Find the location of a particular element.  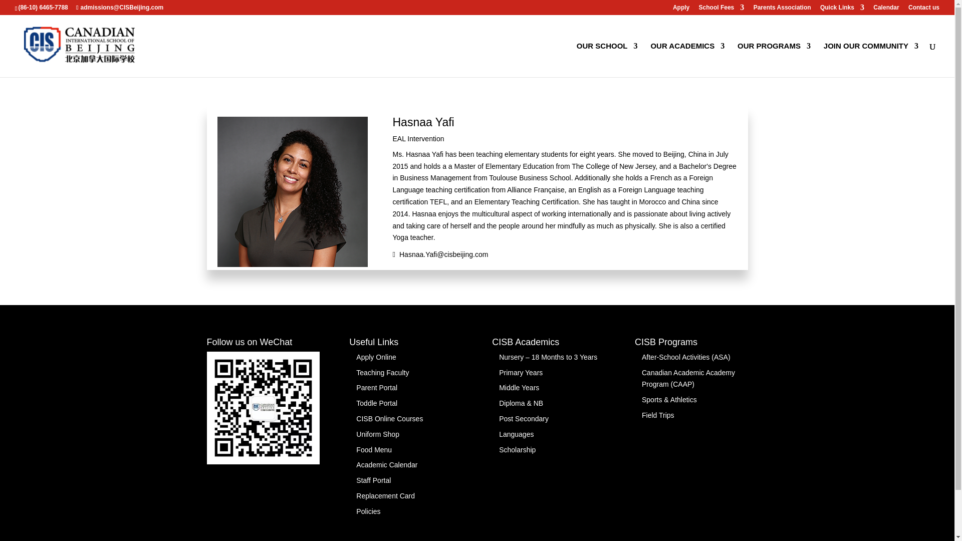

OUR SCHOOL is located at coordinates (607, 60).